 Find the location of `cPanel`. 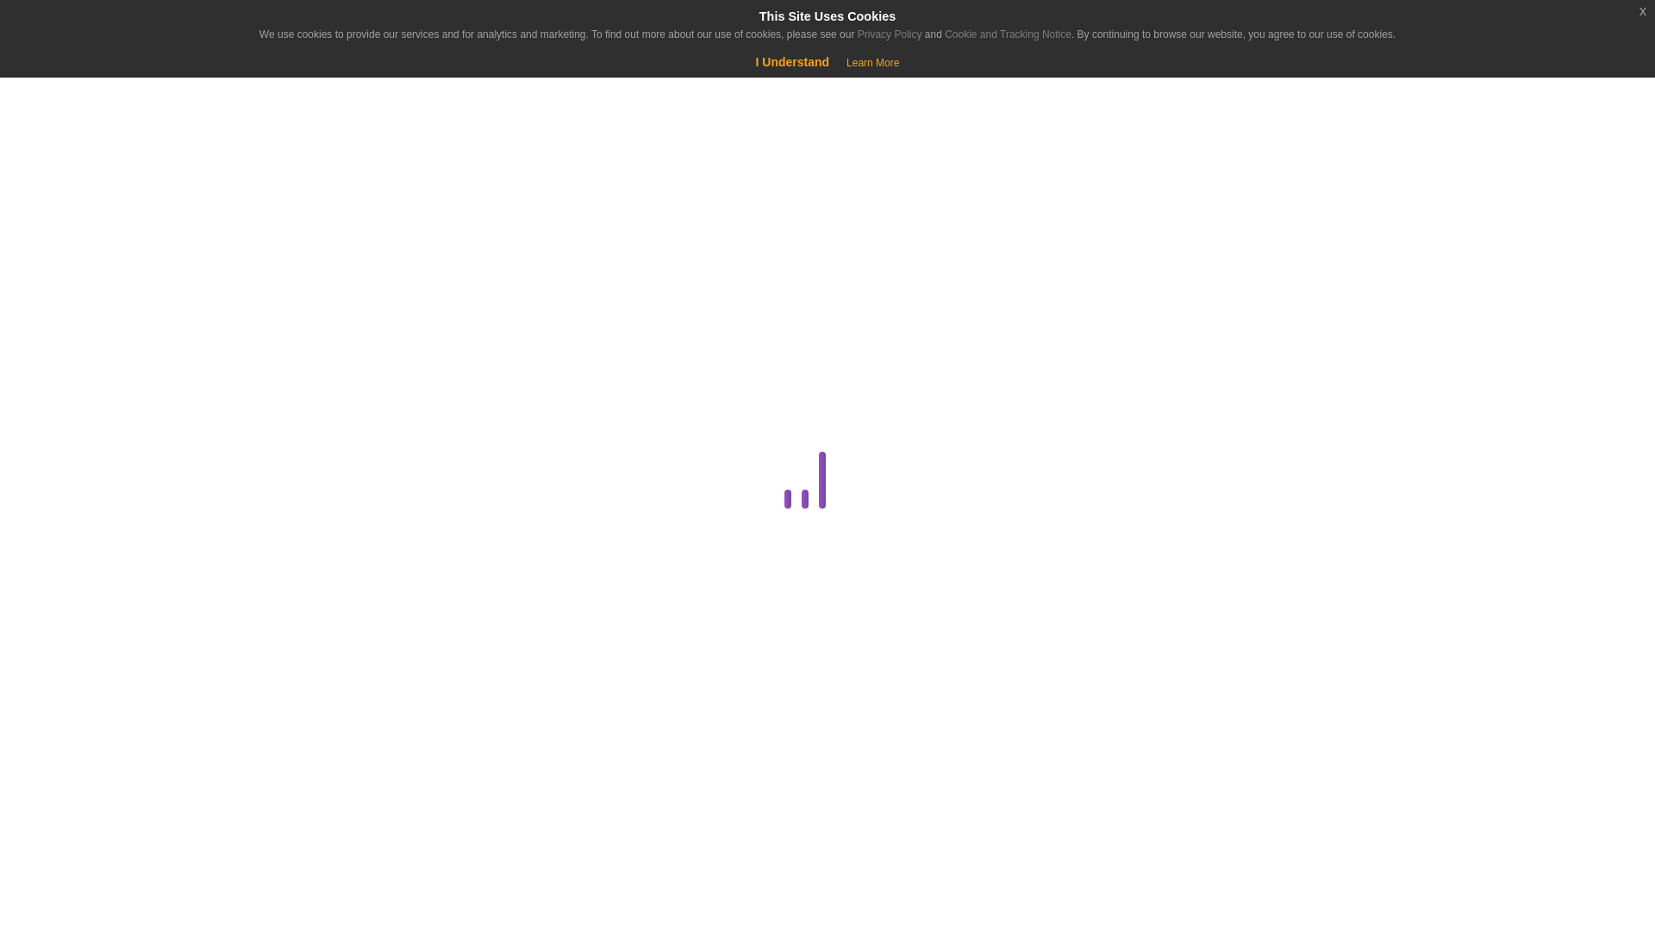

cPanel is located at coordinates (320, 480).